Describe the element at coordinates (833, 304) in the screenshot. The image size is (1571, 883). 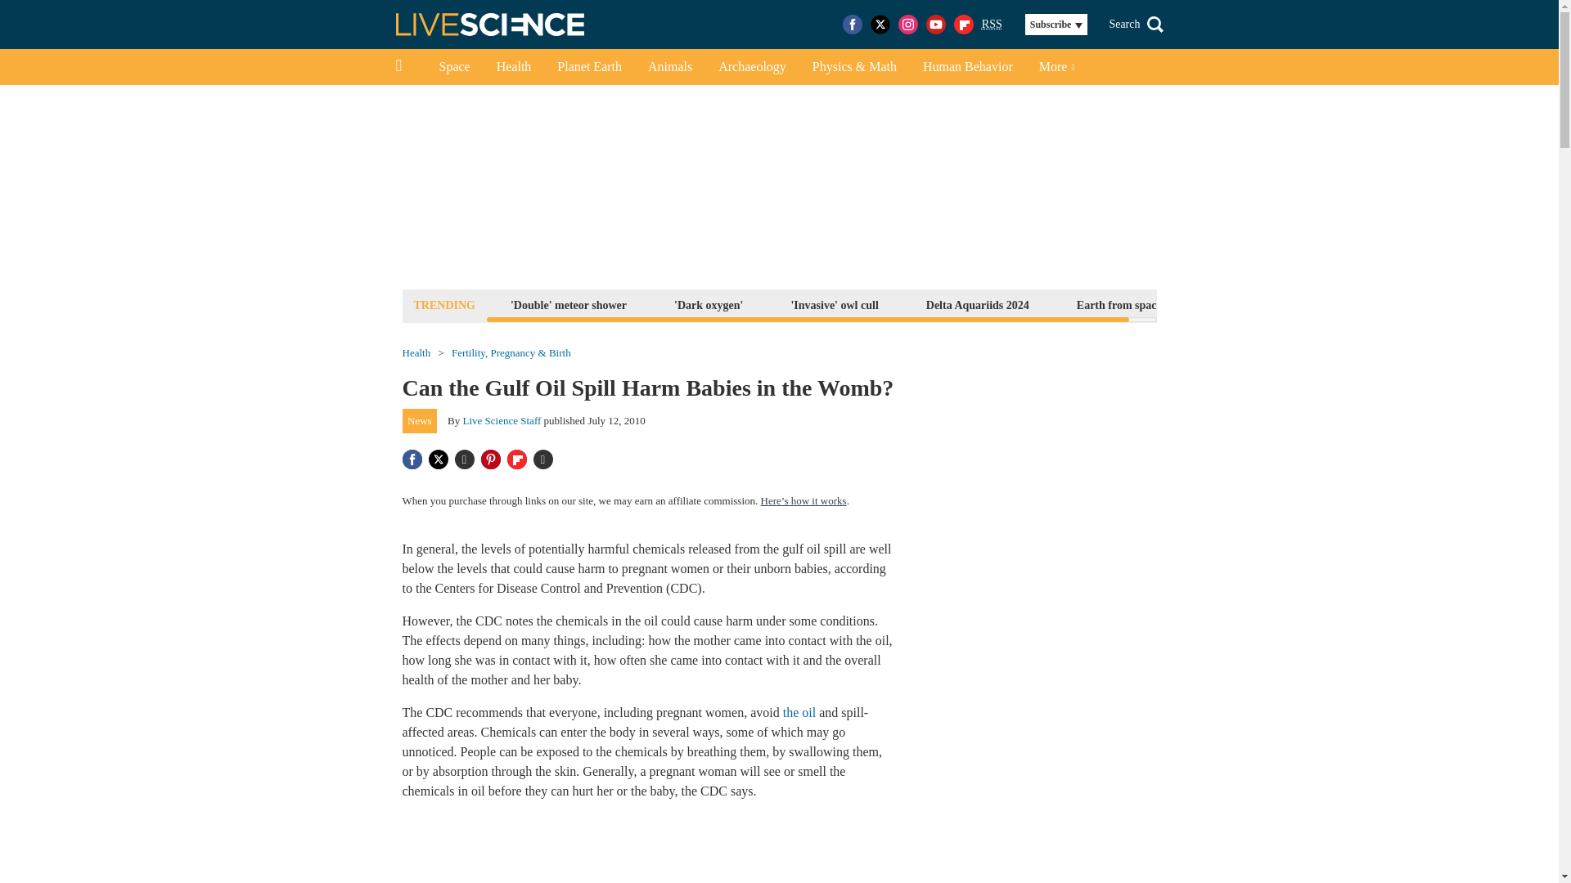
I see `'Invasive' owl cull` at that location.